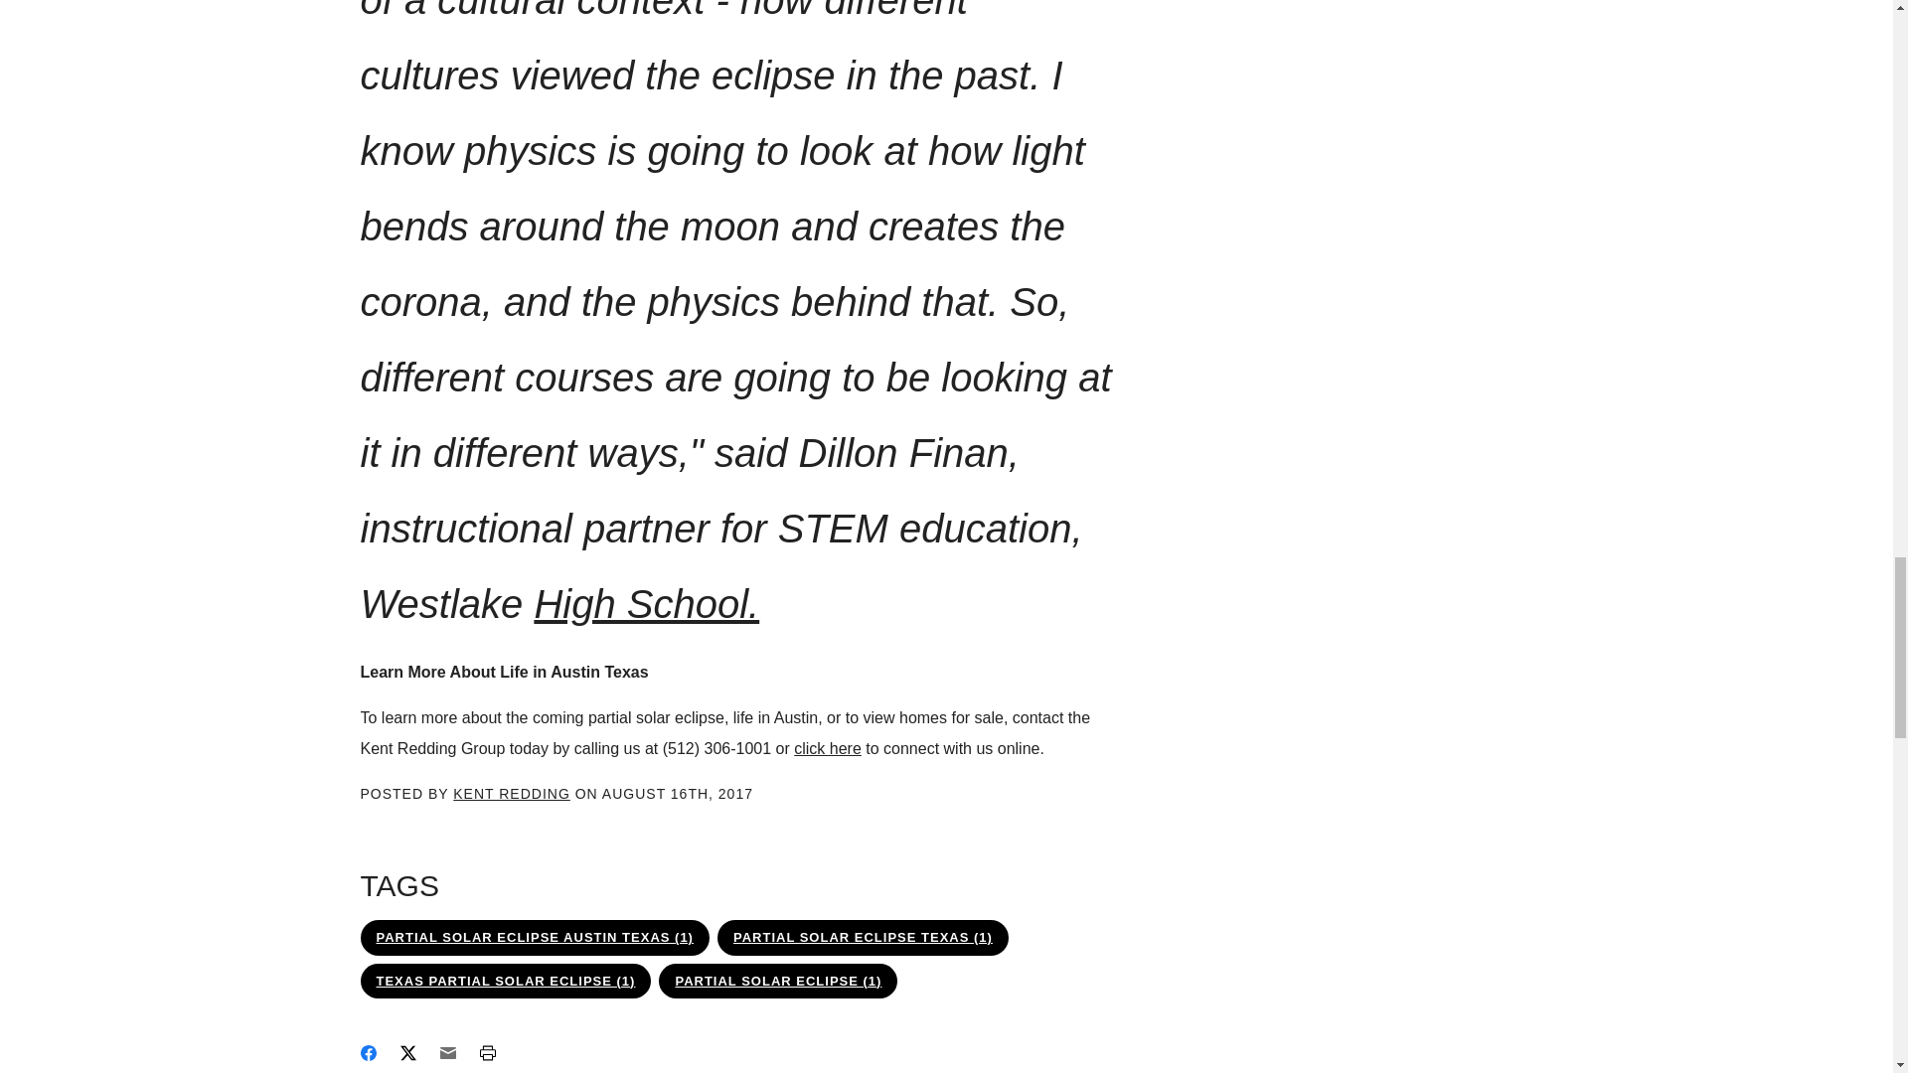 The width and height of the screenshot is (1908, 1073). I want to click on partial solar eclipse texas, so click(863, 938).